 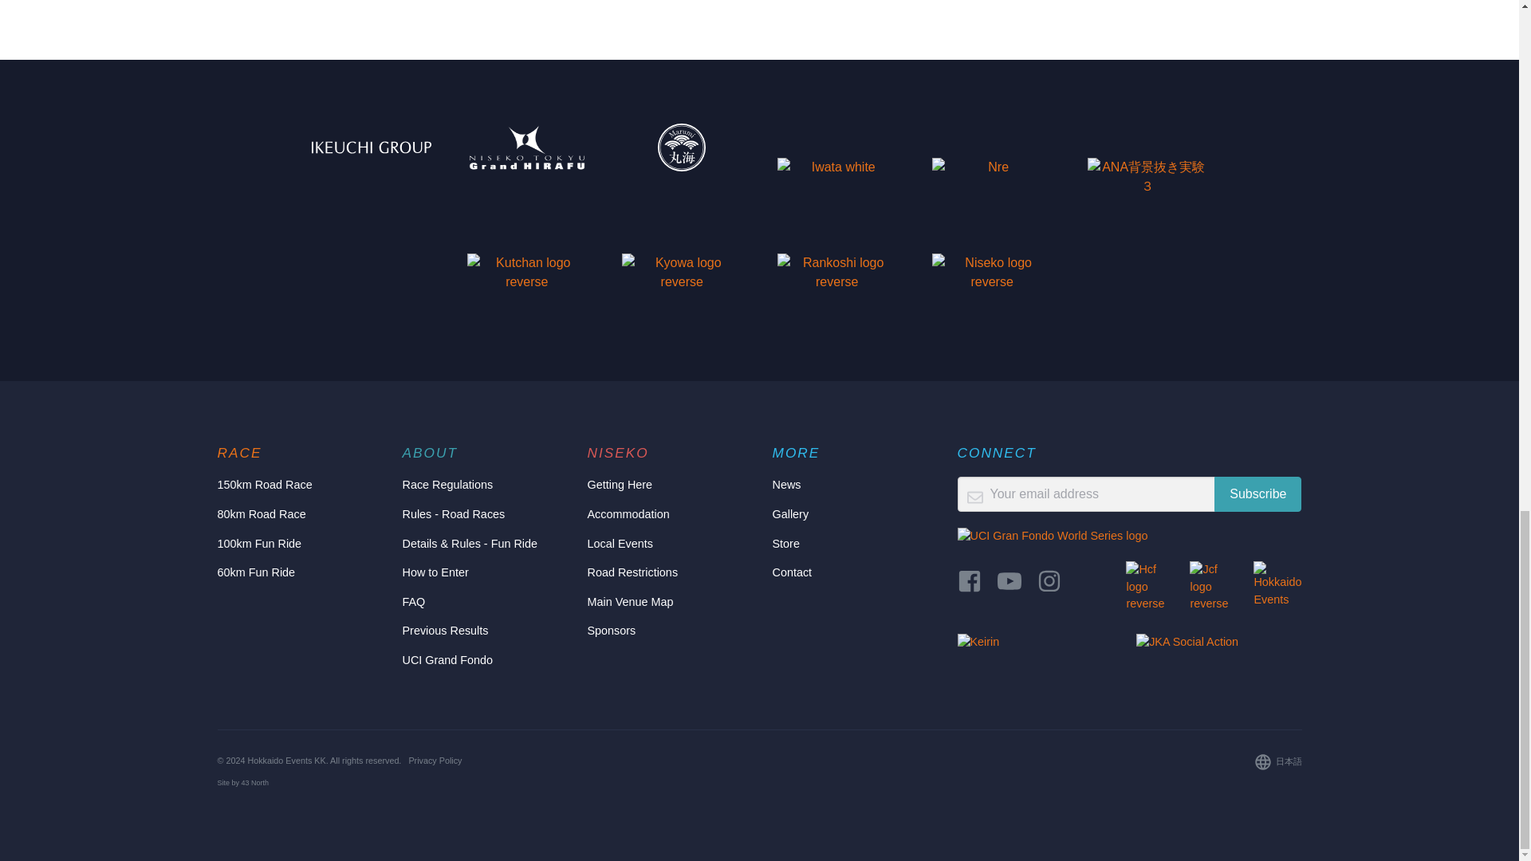 I want to click on Kyowa, so click(x=681, y=277).